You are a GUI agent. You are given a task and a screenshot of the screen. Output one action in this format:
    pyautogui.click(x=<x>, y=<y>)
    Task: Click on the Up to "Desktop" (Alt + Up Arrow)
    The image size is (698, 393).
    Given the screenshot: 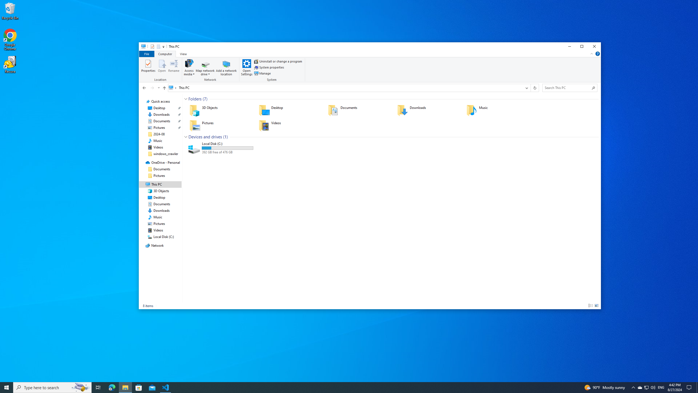 What is the action you would take?
    pyautogui.click(x=164, y=88)
    